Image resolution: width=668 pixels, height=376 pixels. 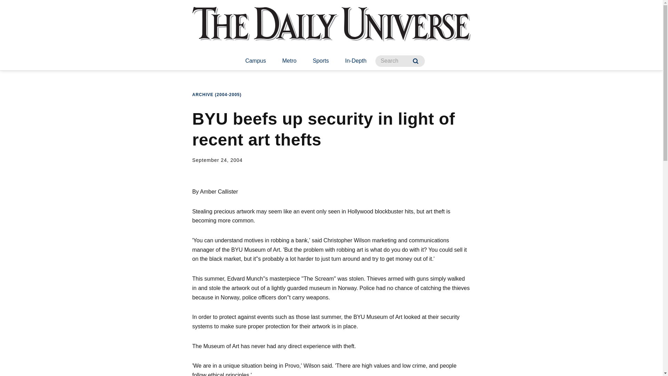 I want to click on Sports, so click(x=321, y=61).